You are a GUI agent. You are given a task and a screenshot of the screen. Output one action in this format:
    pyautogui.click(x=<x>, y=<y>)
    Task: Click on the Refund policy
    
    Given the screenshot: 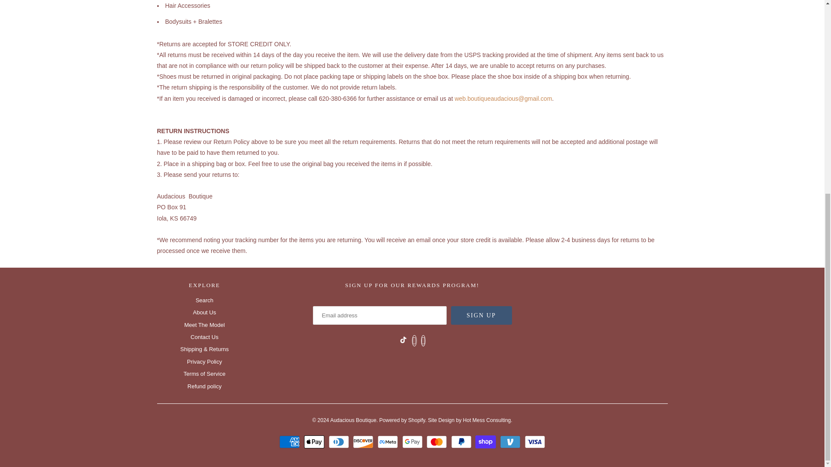 What is the action you would take?
    pyautogui.click(x=204, y=386)
    